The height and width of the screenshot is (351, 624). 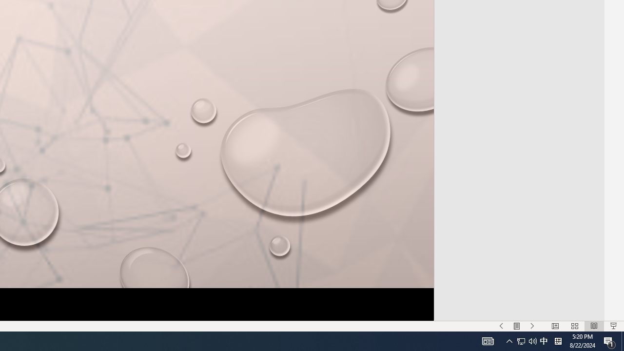 I want to click on Czech, so click(x=518, y=151).